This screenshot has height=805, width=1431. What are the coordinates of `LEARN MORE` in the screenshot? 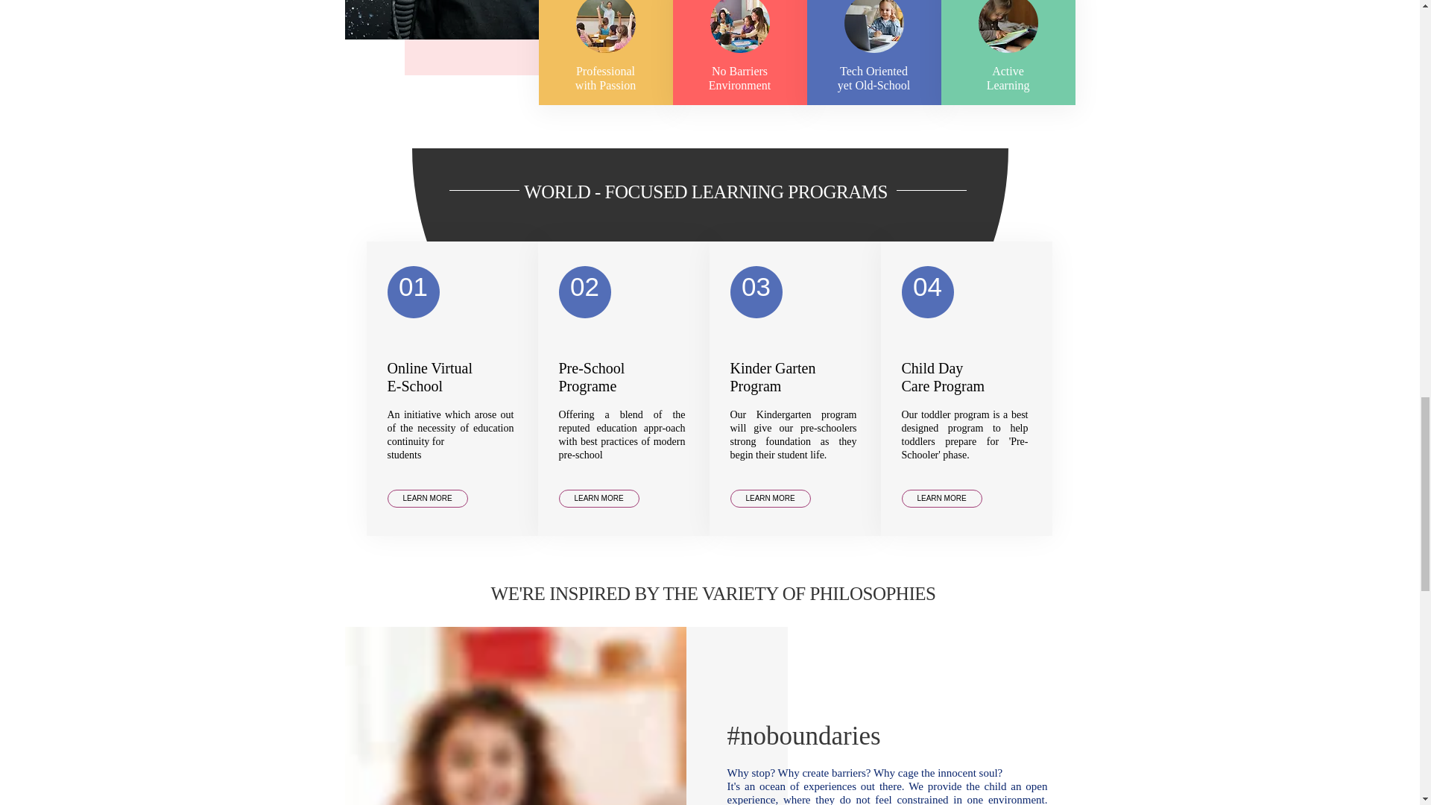 It's located at (941, 498).